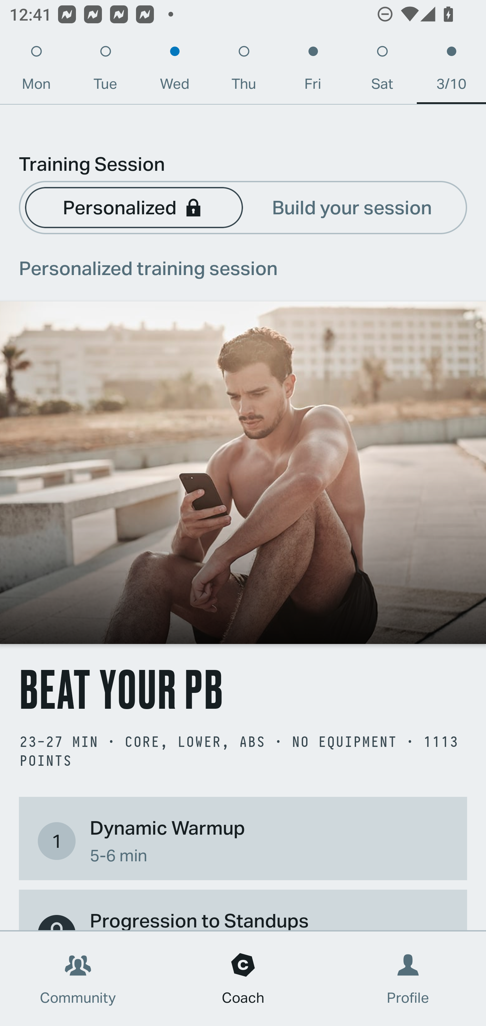 This screenshot has height=1026, width=486. What do you see at coordinates (78, 979) in the screenshot?
I see `Community` at bounding box center [78, 979].